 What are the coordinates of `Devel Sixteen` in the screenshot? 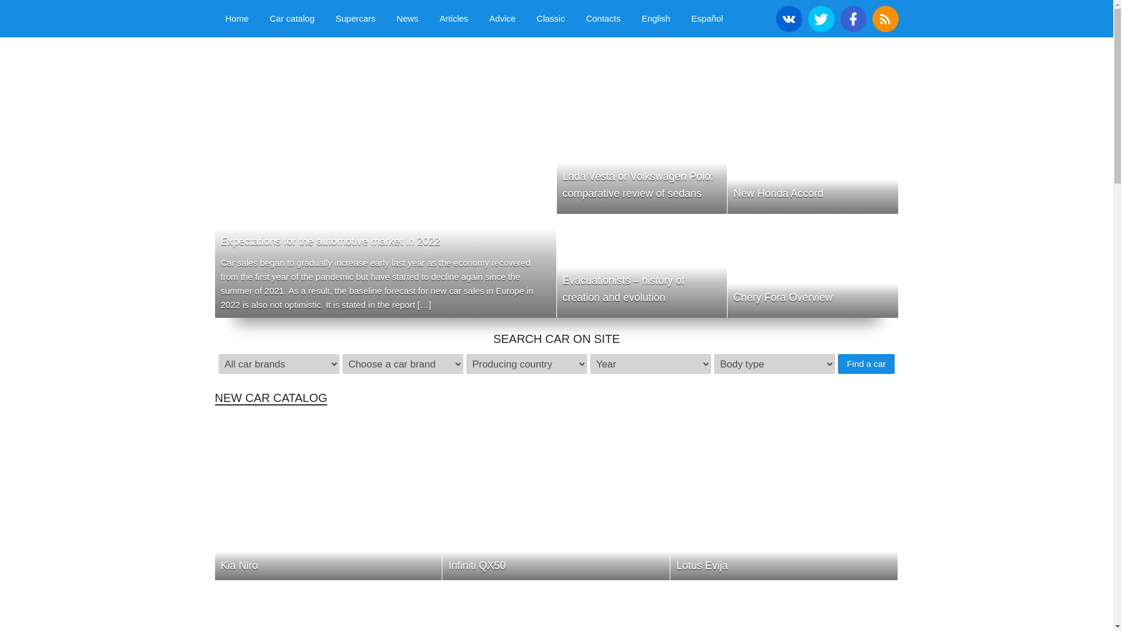 It's located at (328, 605).